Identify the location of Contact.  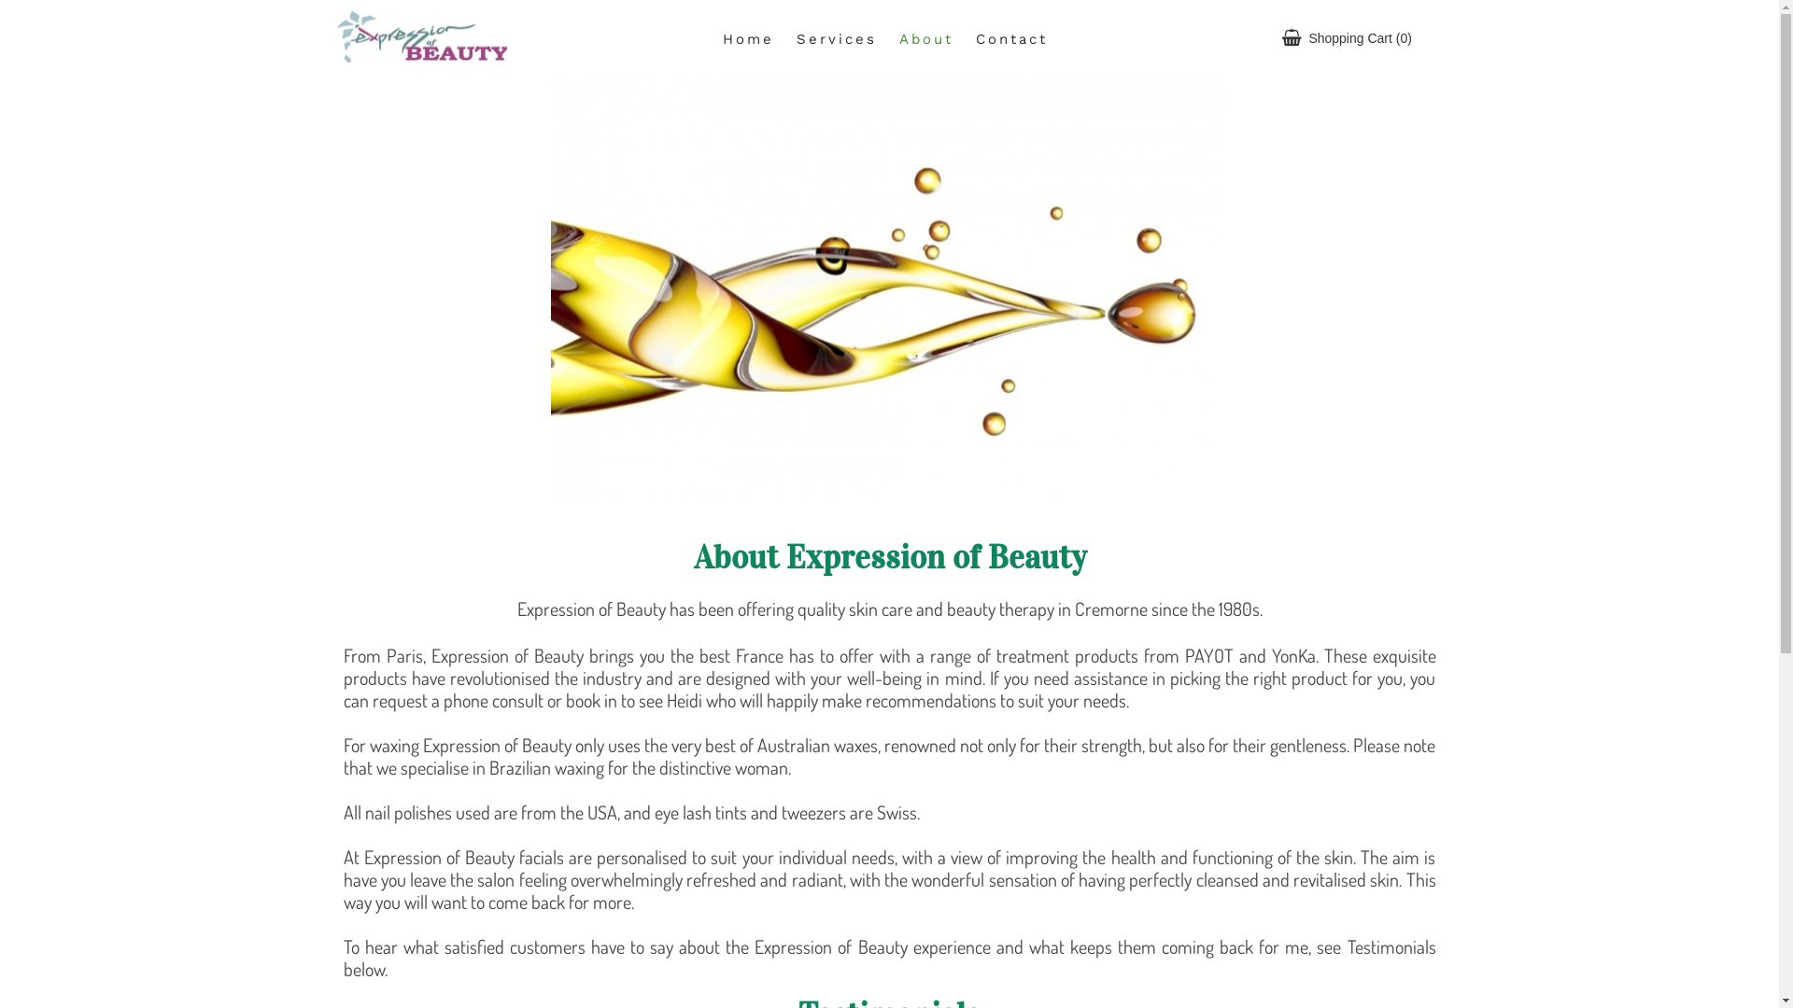
(1010, 39).